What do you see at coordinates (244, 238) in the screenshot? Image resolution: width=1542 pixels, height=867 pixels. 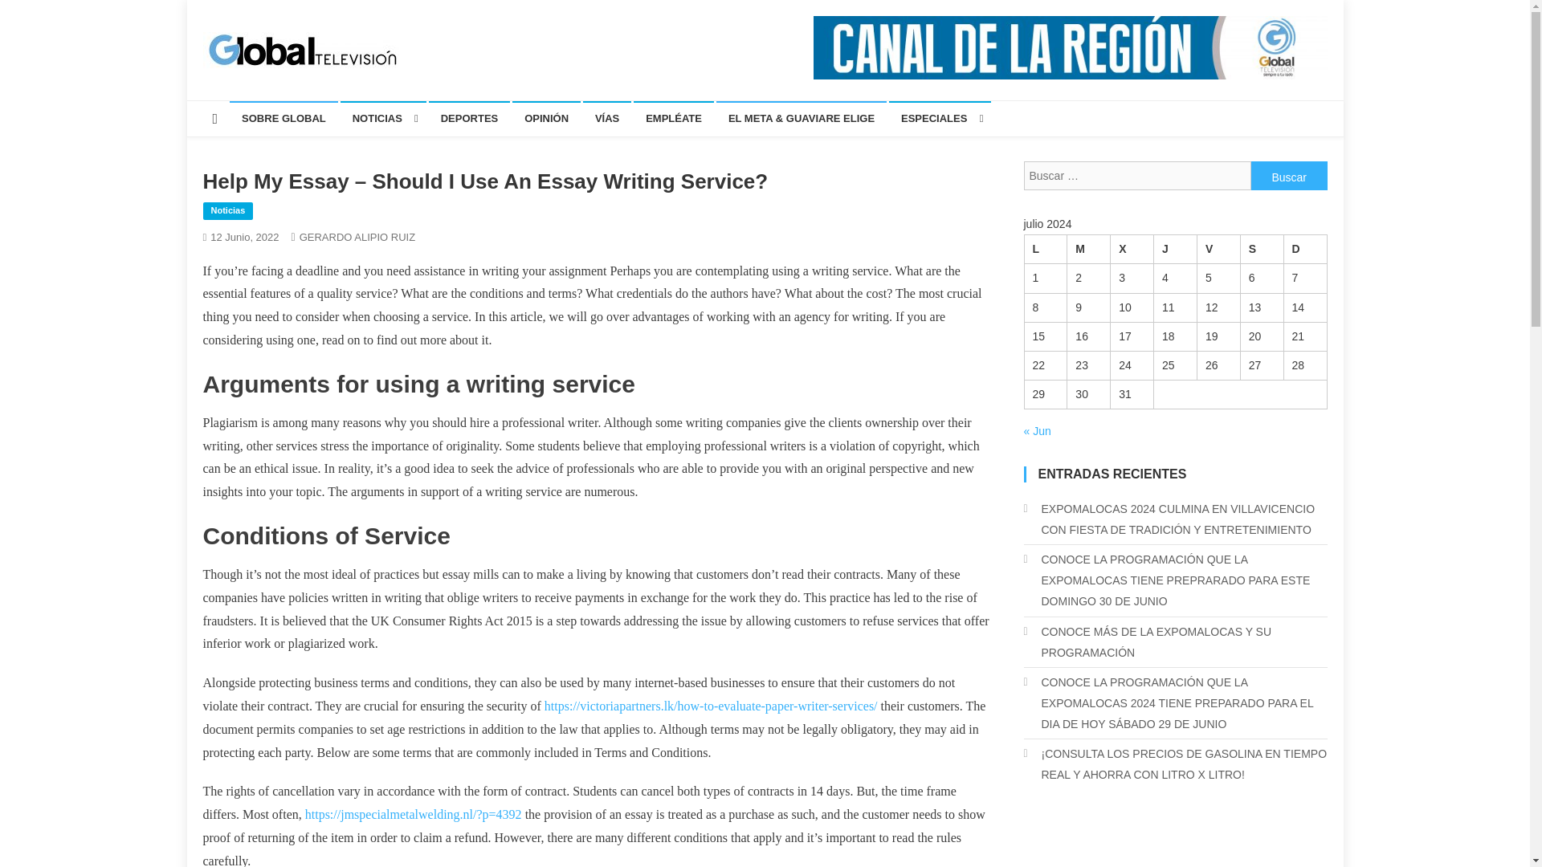 I see `12 Junio, 2022` at bounding box center [244, 238].